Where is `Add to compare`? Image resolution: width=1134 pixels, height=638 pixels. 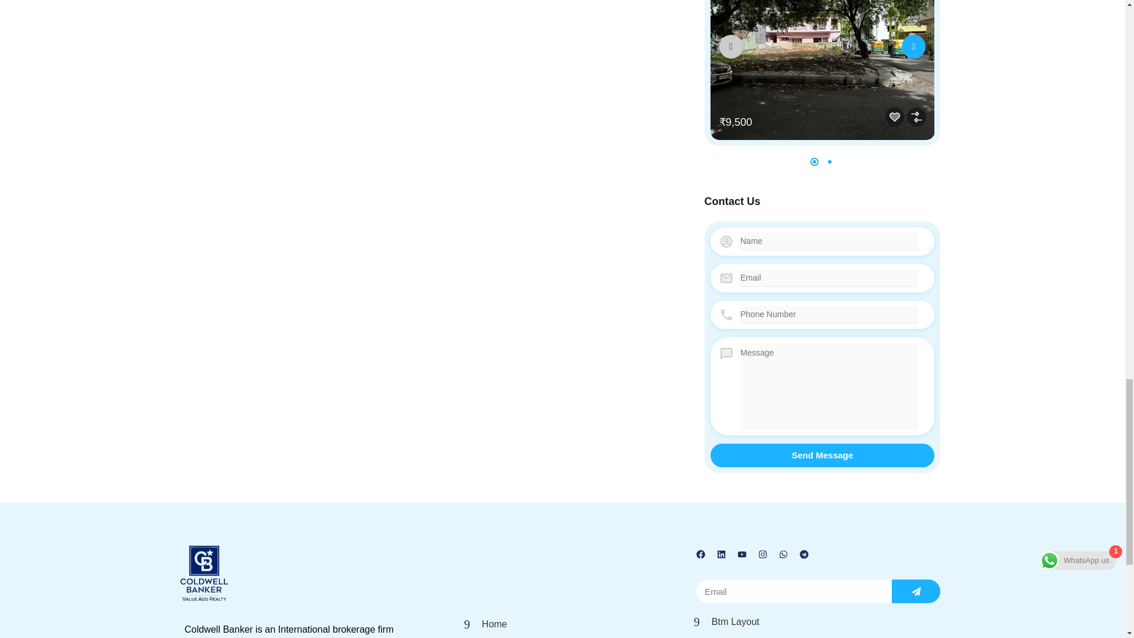
Add to compare is located at coordinates (917, 117).